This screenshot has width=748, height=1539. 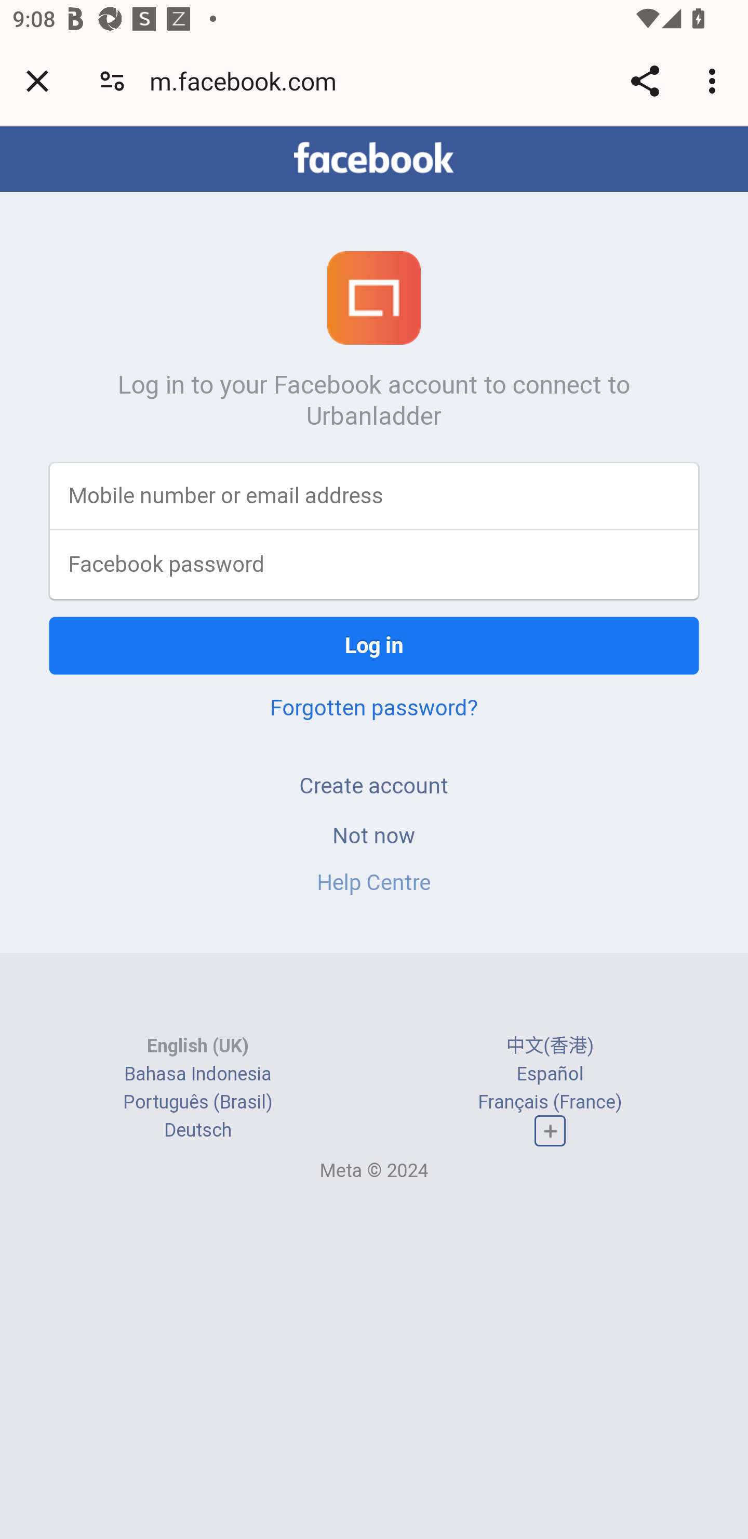 I want to click on Create account, so click(x=374, y=785).